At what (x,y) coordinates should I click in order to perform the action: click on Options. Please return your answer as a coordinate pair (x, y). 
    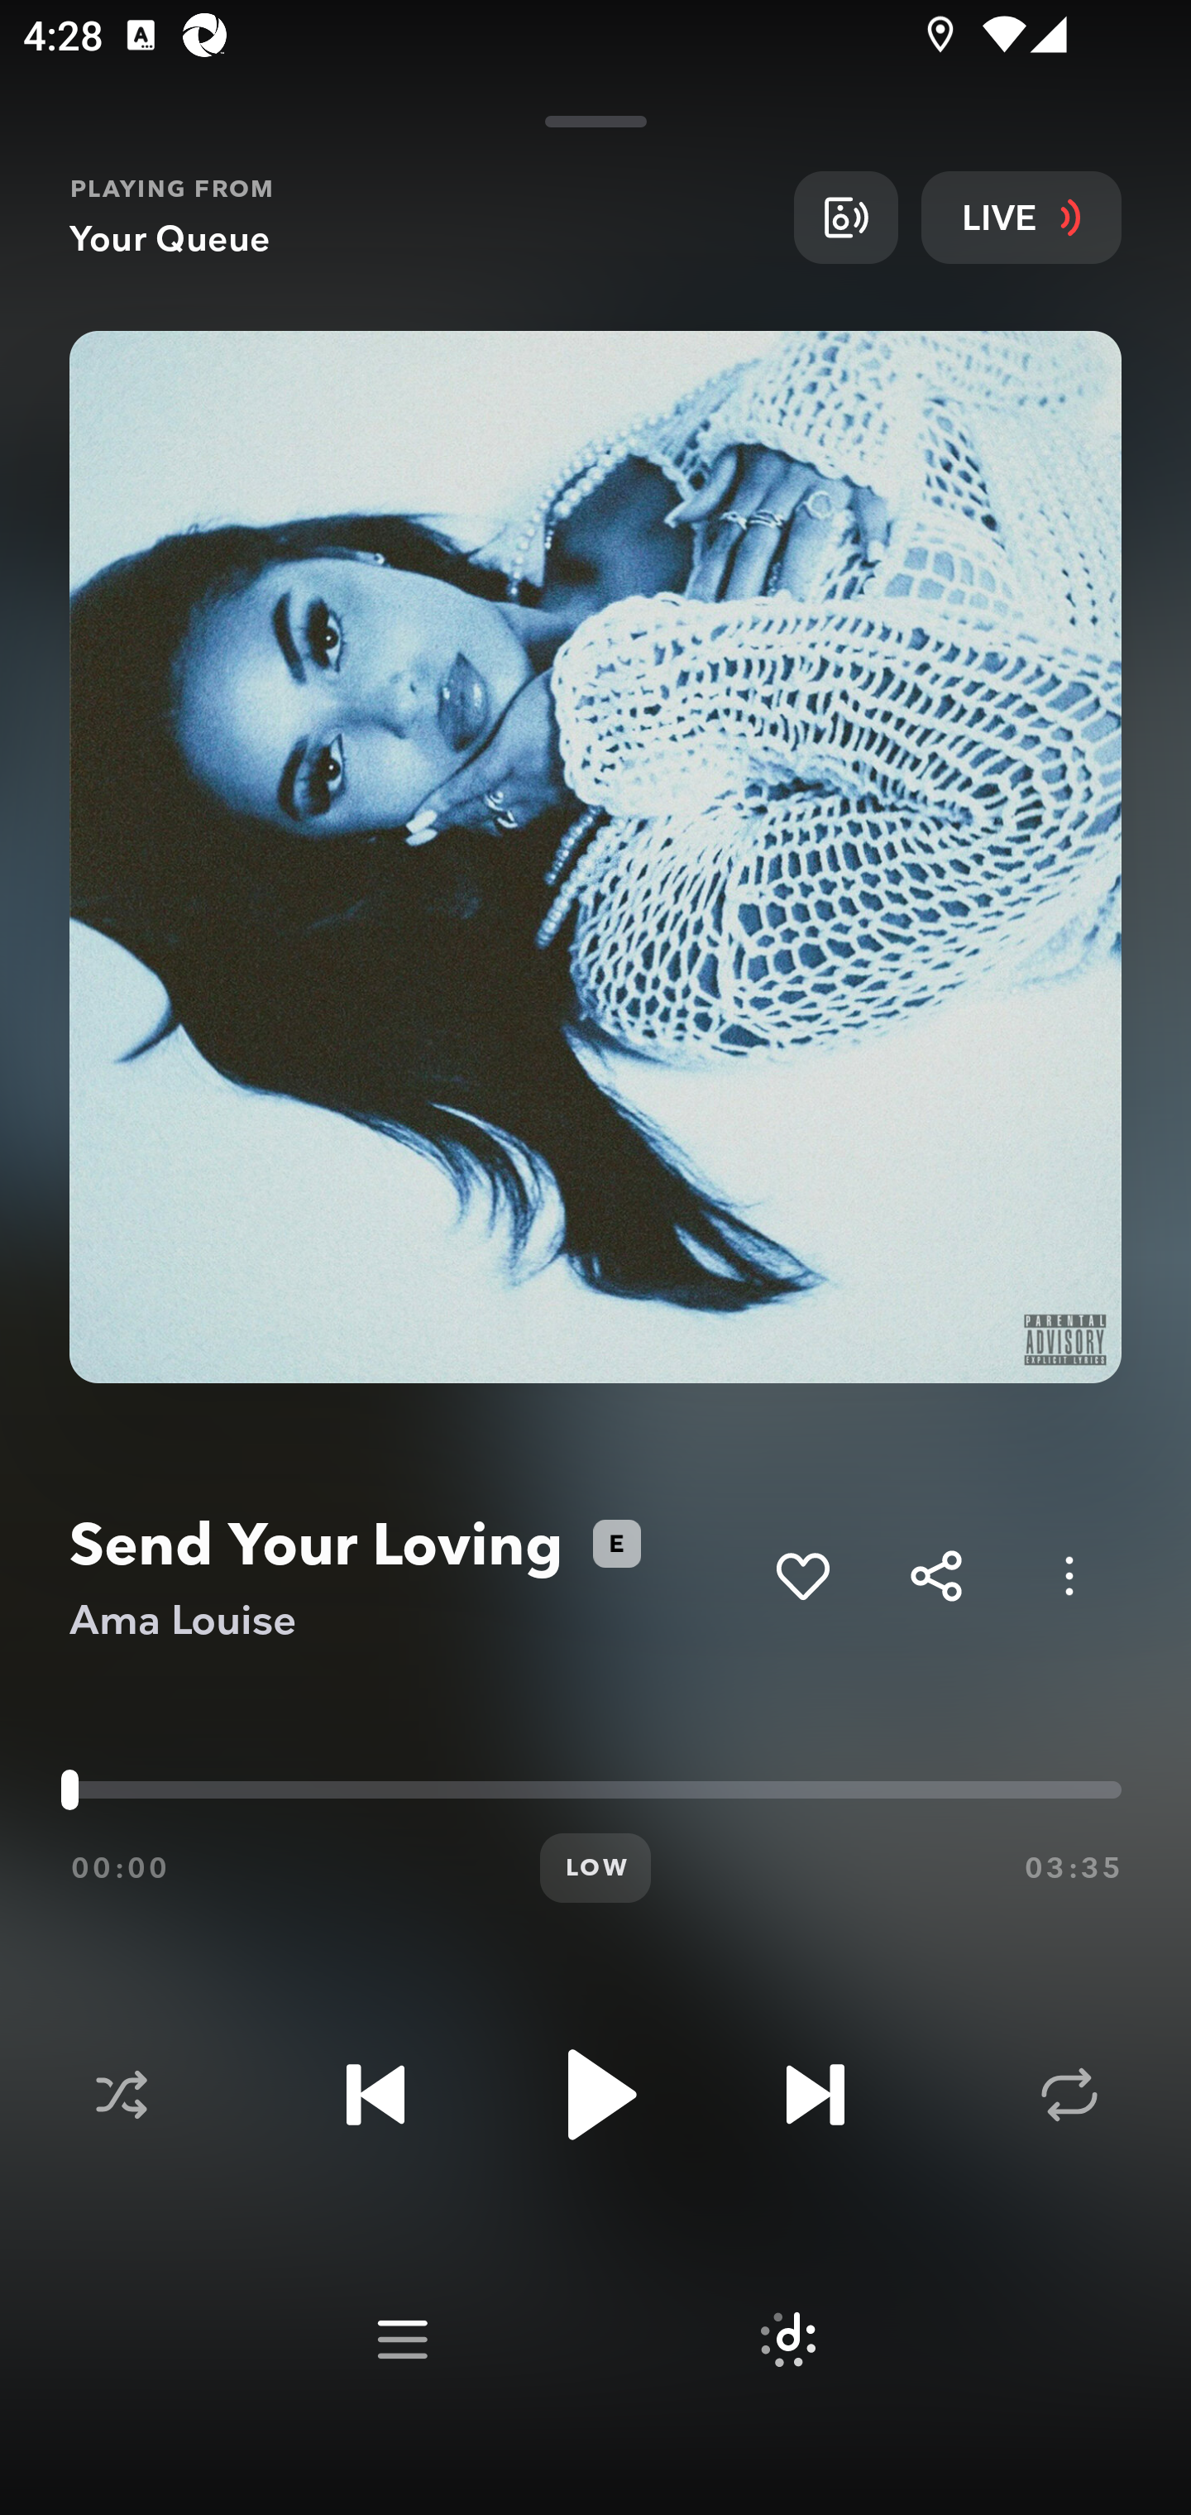
    Looking at the image, I should click on (1069, 1575).